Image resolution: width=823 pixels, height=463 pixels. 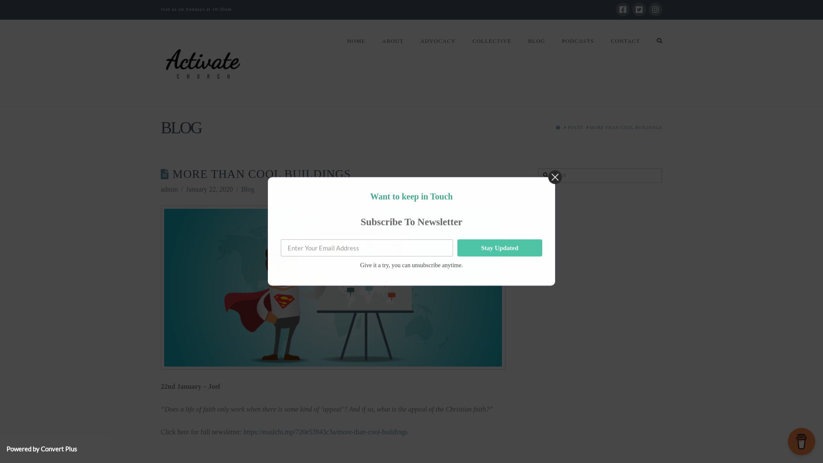 I want to click on BLOG, so click(x=537, y=41).